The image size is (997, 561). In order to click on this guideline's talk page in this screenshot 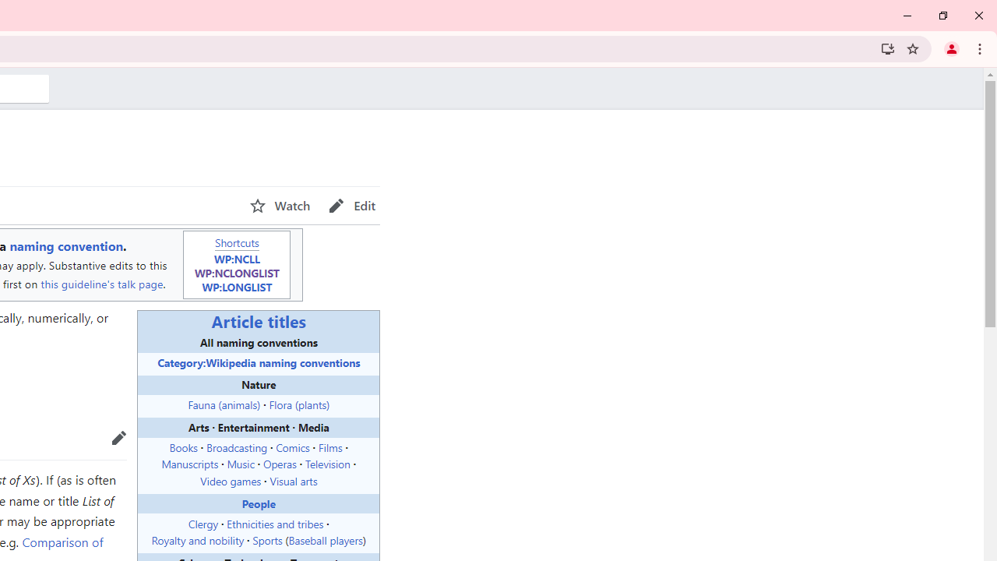, I will do `click(101, 284)`.